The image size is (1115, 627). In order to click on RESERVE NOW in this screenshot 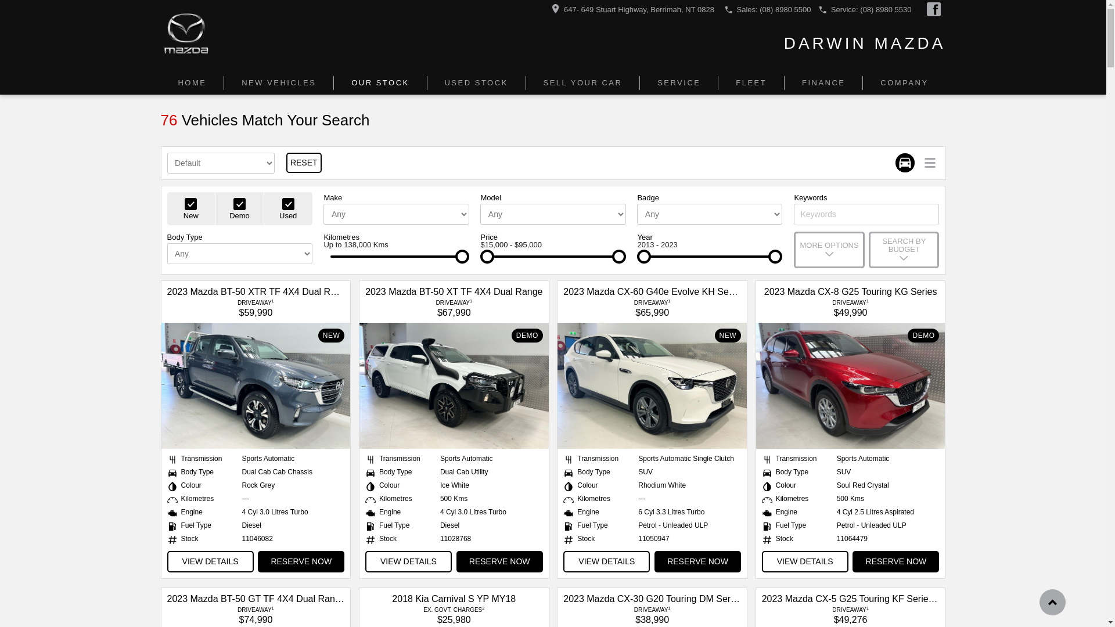, I will do `click(499, 562)`.